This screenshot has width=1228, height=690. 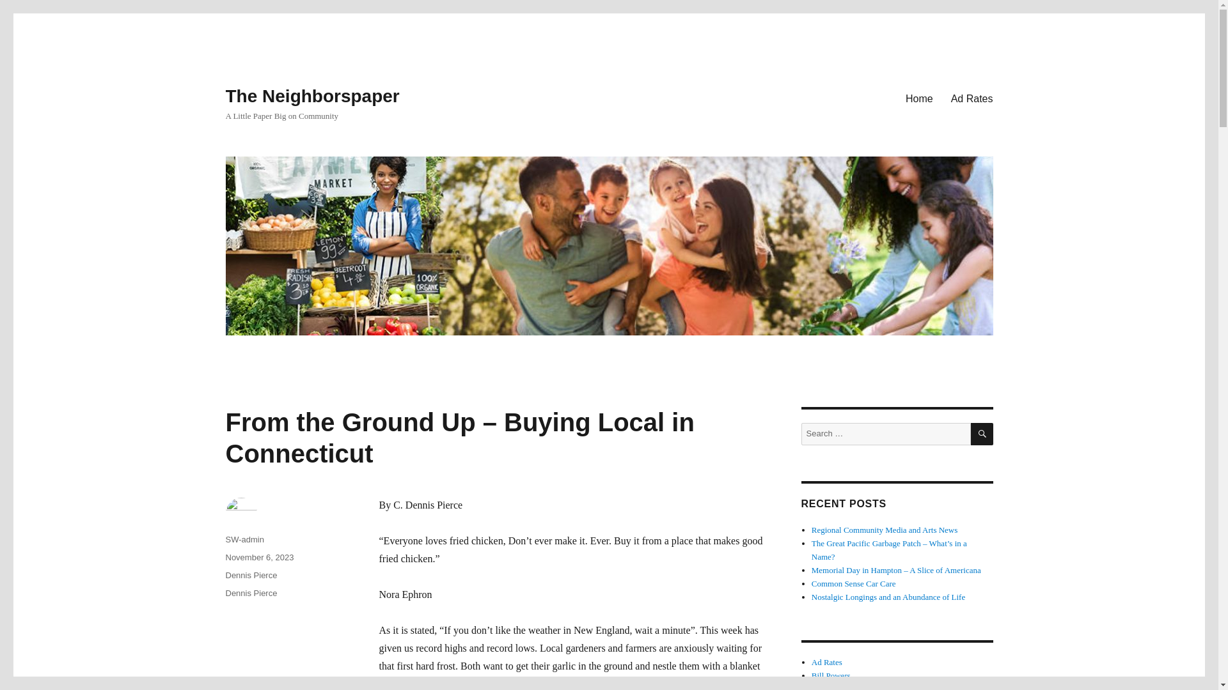 What do you see at coordinates (244, 539) in the screenshot?
I see `SW-admin` at bounding box center [244, 539].